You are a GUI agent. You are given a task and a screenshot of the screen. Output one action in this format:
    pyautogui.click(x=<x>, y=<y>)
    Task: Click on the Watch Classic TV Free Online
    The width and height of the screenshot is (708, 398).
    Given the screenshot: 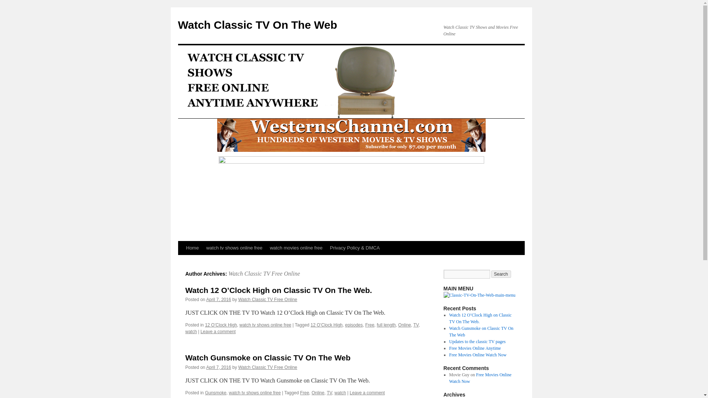 What is the action you would take?
    pyautogui.click(x=264, y=273)
    